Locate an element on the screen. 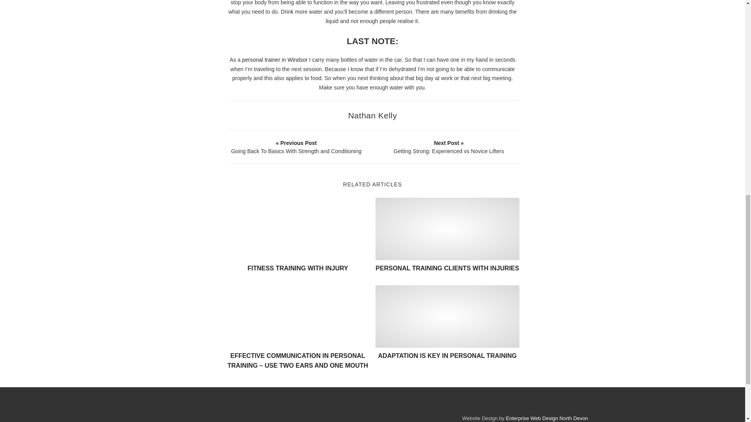 This screenshot has height=422, width=751. FITNESS TRAINING WITH INJURY is located at coordinates (298, 268).